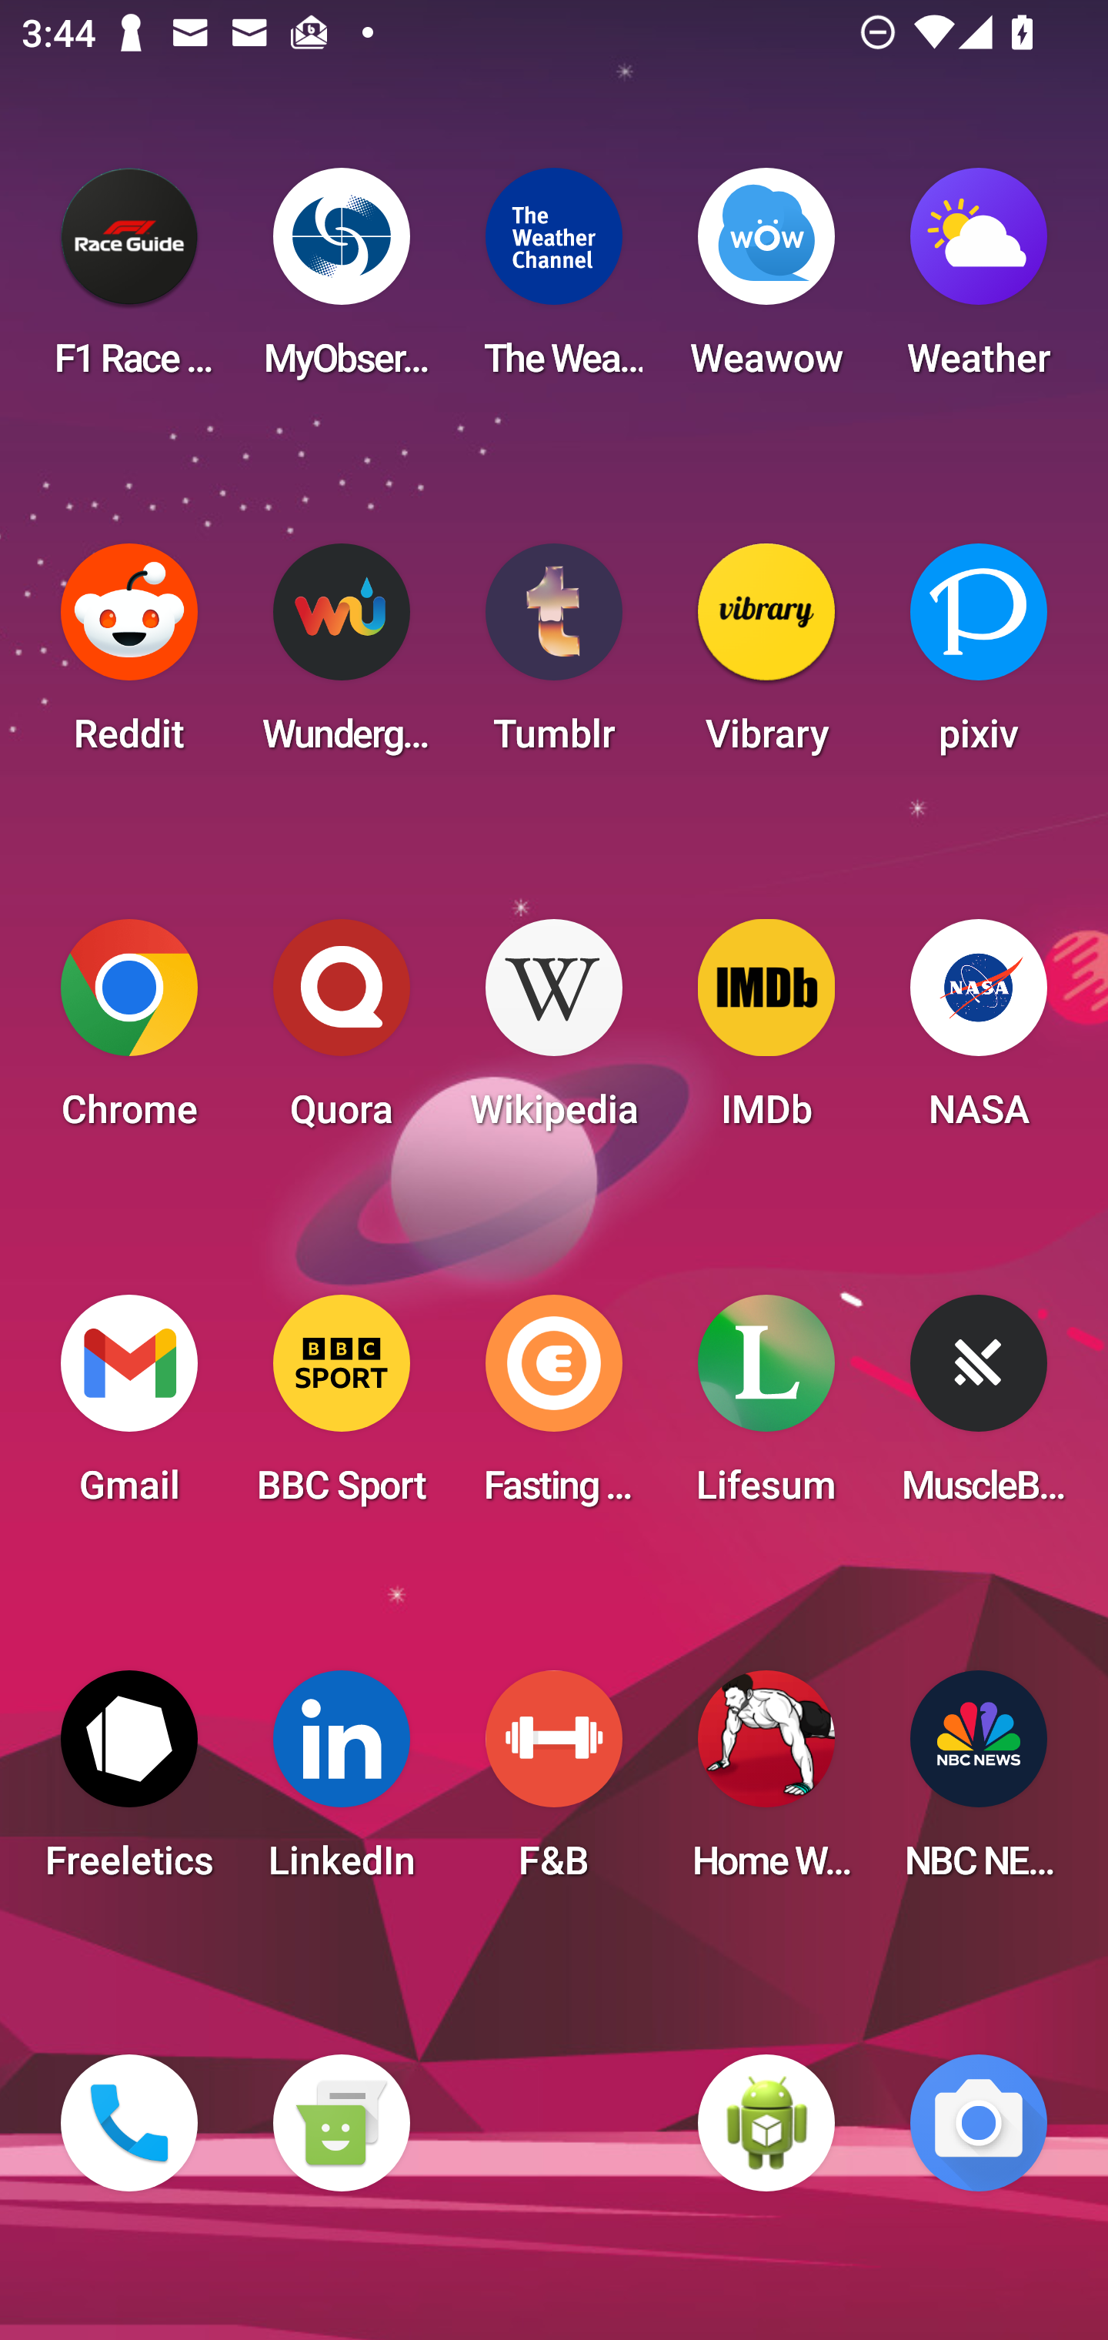 The image size is (1108, 2340). I want to click on Camera, so click(979, 2123).